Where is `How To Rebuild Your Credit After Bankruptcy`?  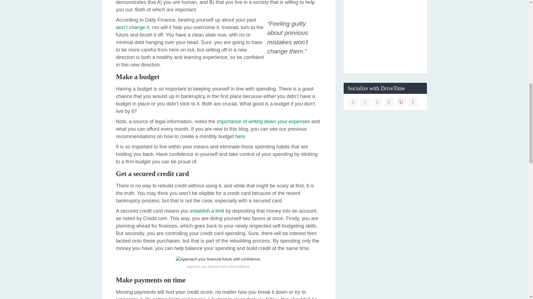
How To Rebuild Your Credit After Bankruptcy is located at coordinates (207, 211).